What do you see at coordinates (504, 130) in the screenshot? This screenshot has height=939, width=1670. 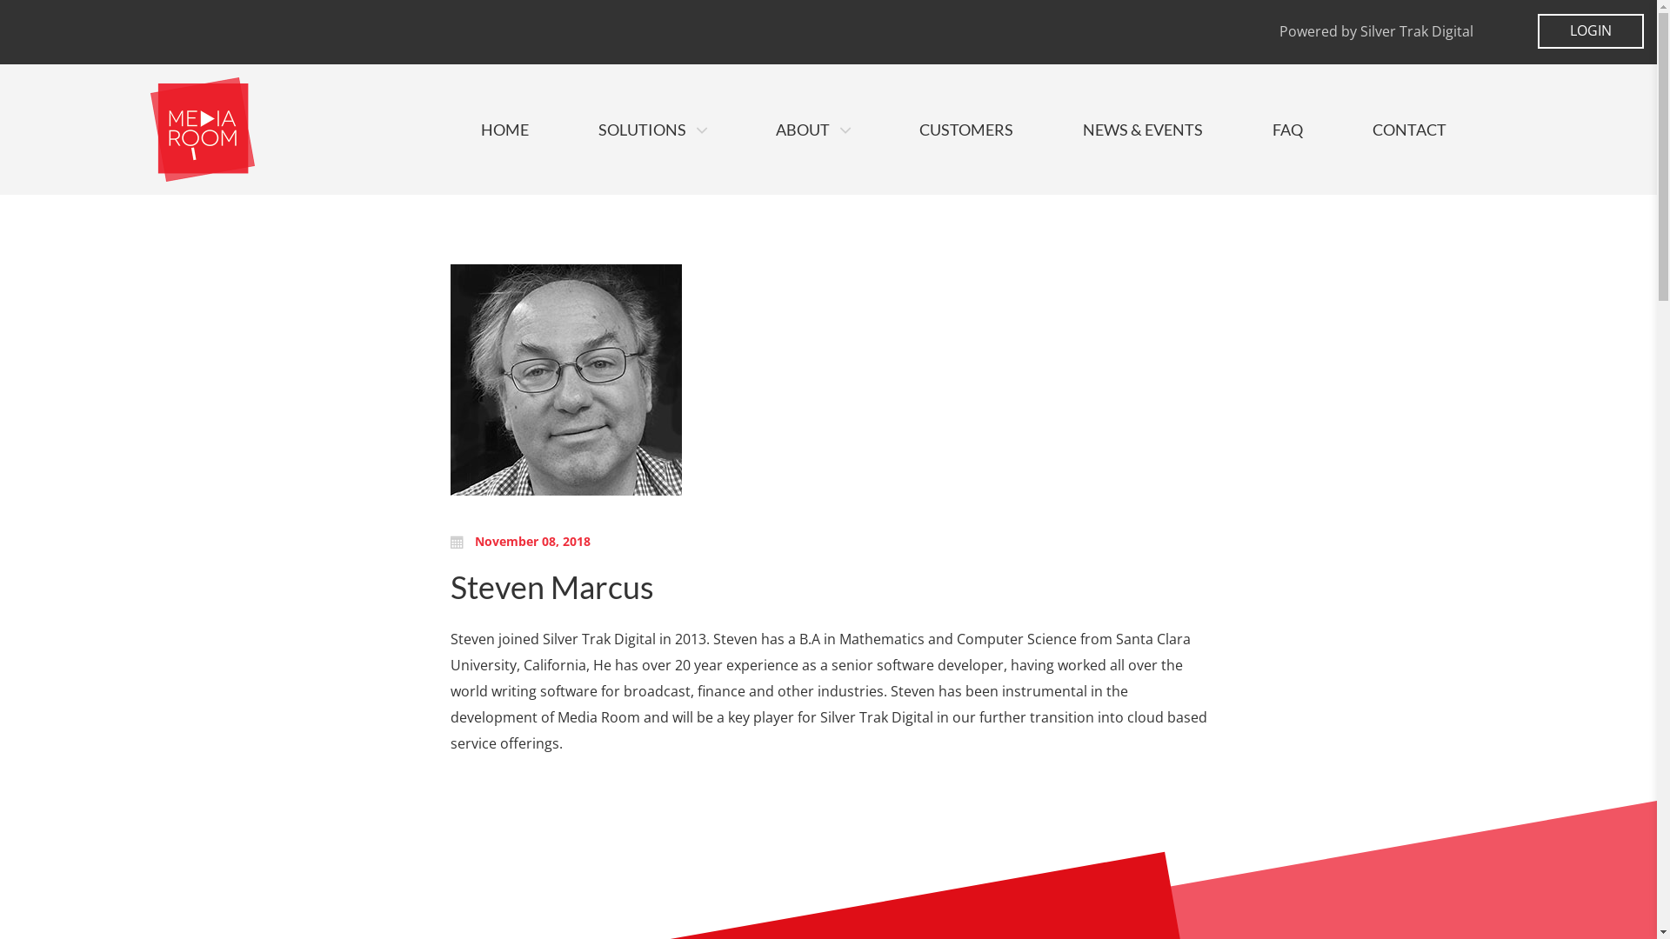 I see `HOME` at bounding box center [504, 130].